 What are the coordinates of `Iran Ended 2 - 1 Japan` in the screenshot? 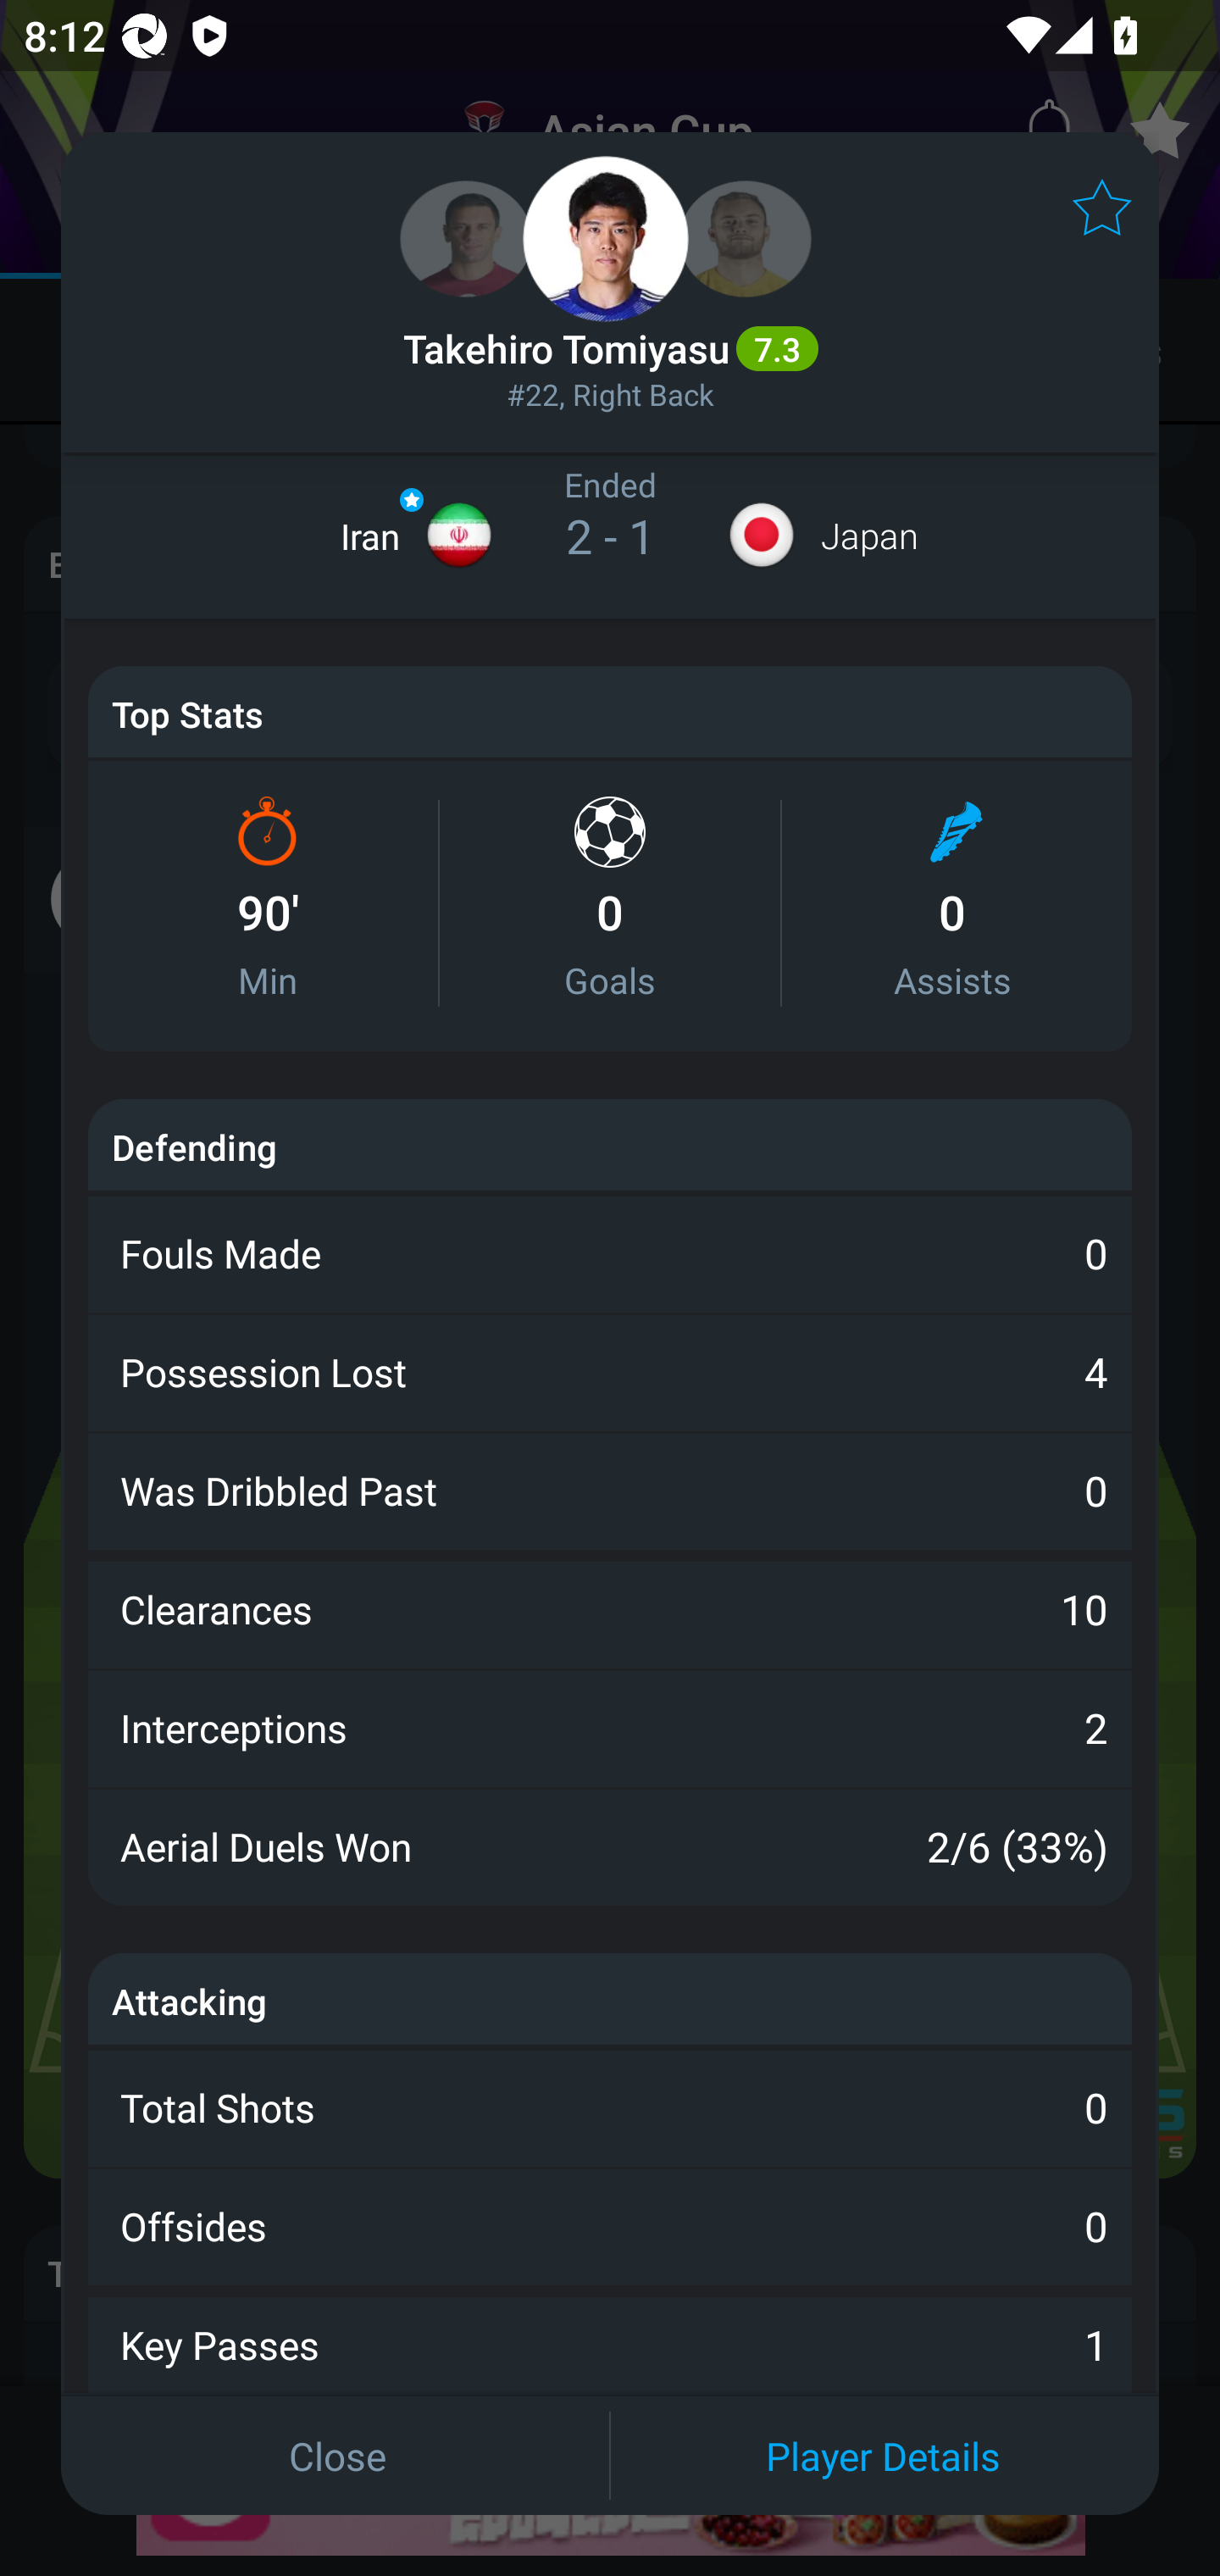 It's located at (610, 536).